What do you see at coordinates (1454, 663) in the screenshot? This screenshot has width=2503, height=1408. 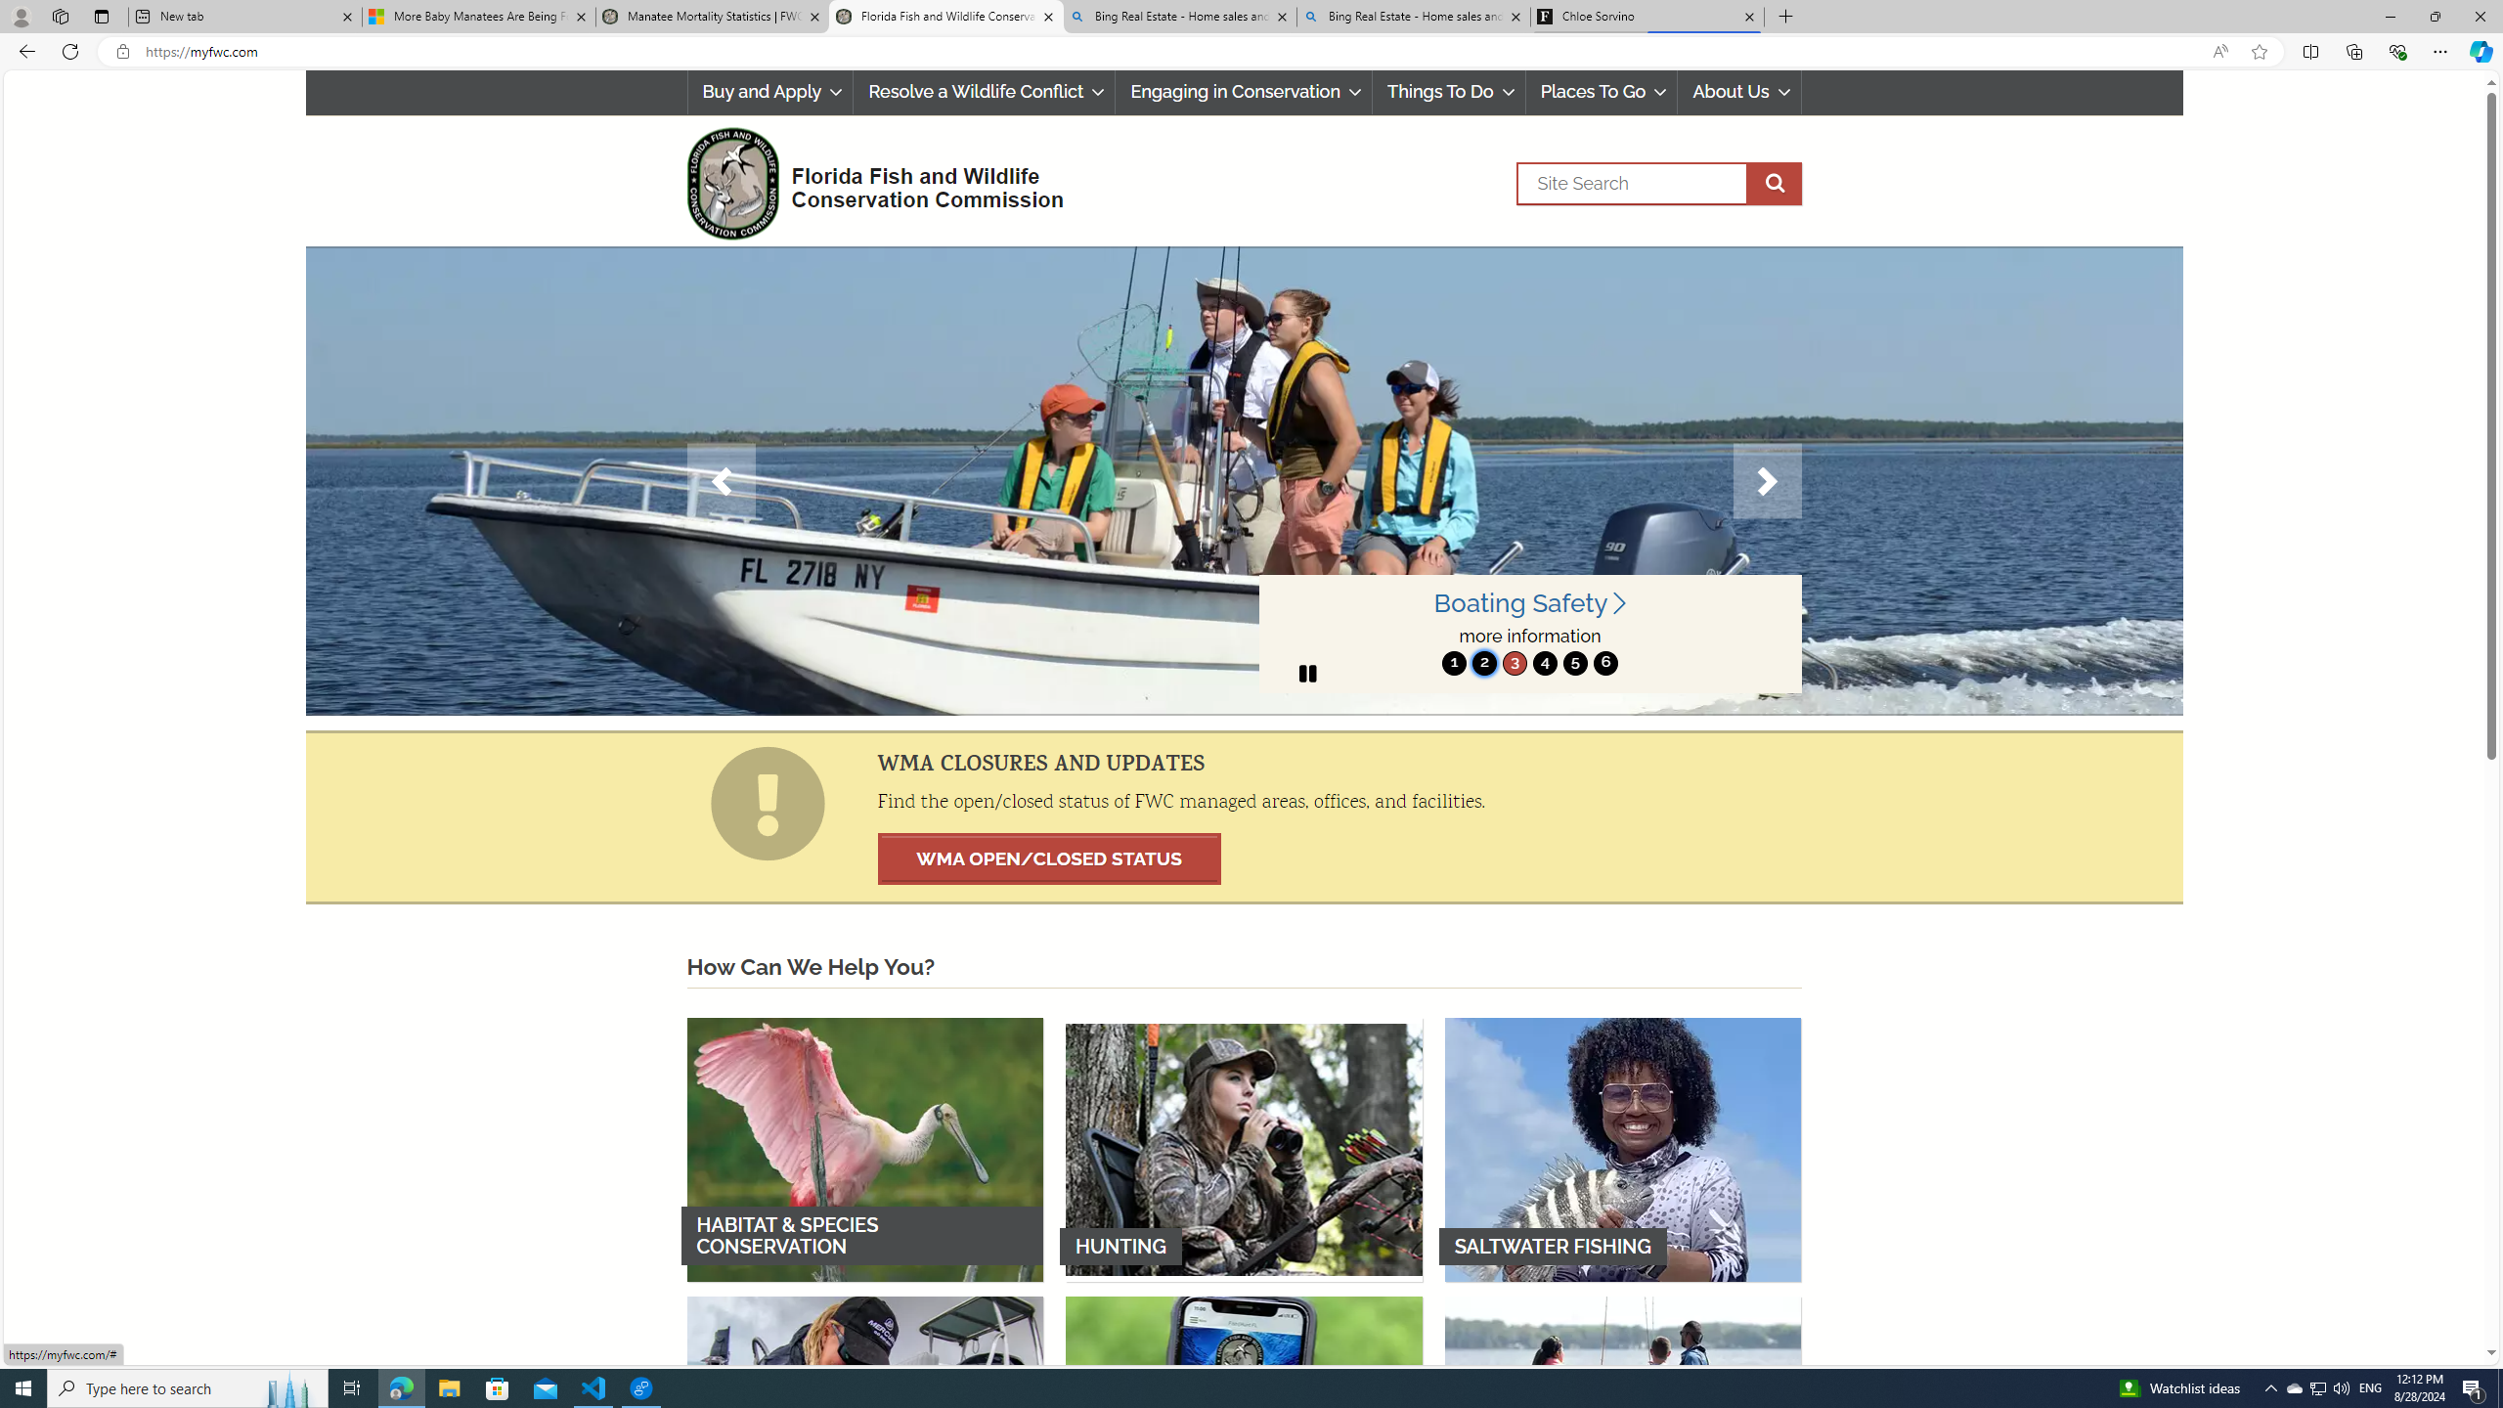 I see `move to slide 1` at bounding box center [1454, 663].